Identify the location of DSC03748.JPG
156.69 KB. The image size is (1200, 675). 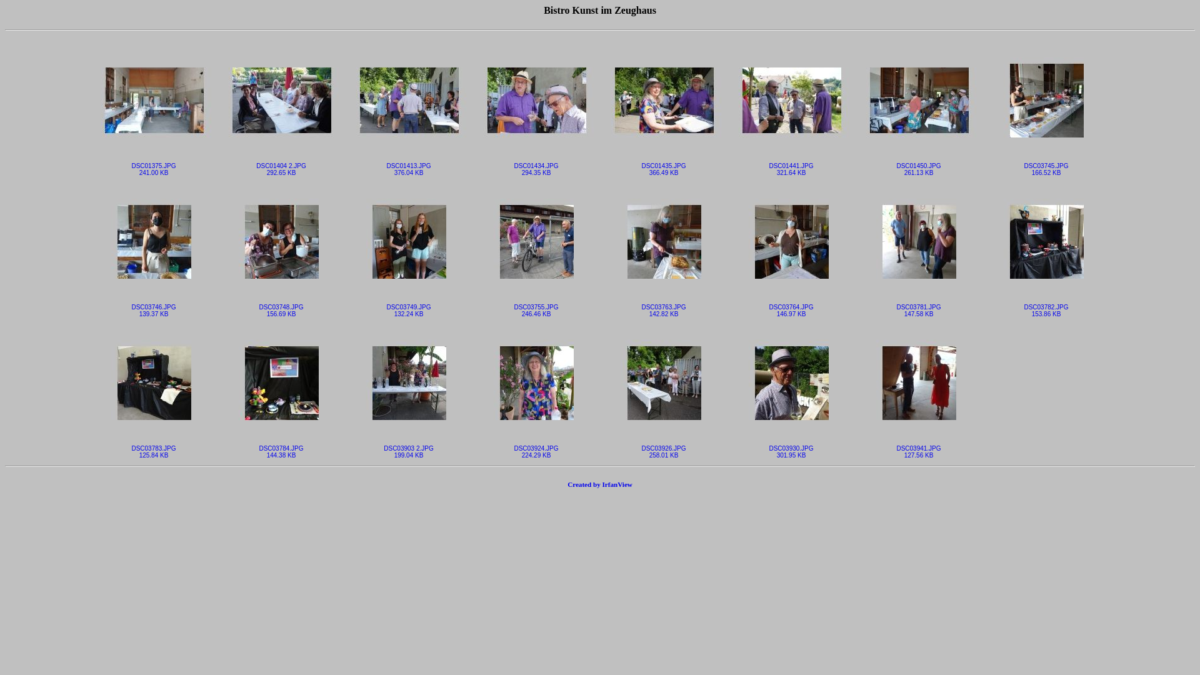
(281, 307).